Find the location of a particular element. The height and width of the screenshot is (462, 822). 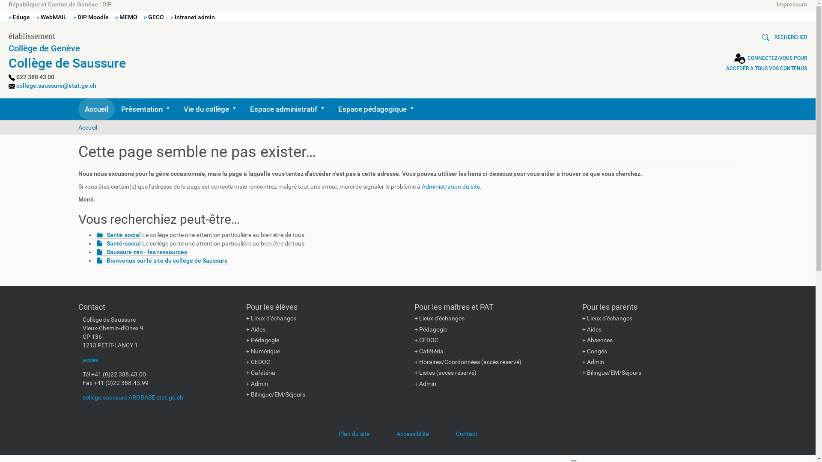

RECHERCHER is located at coordinates (783, 37).